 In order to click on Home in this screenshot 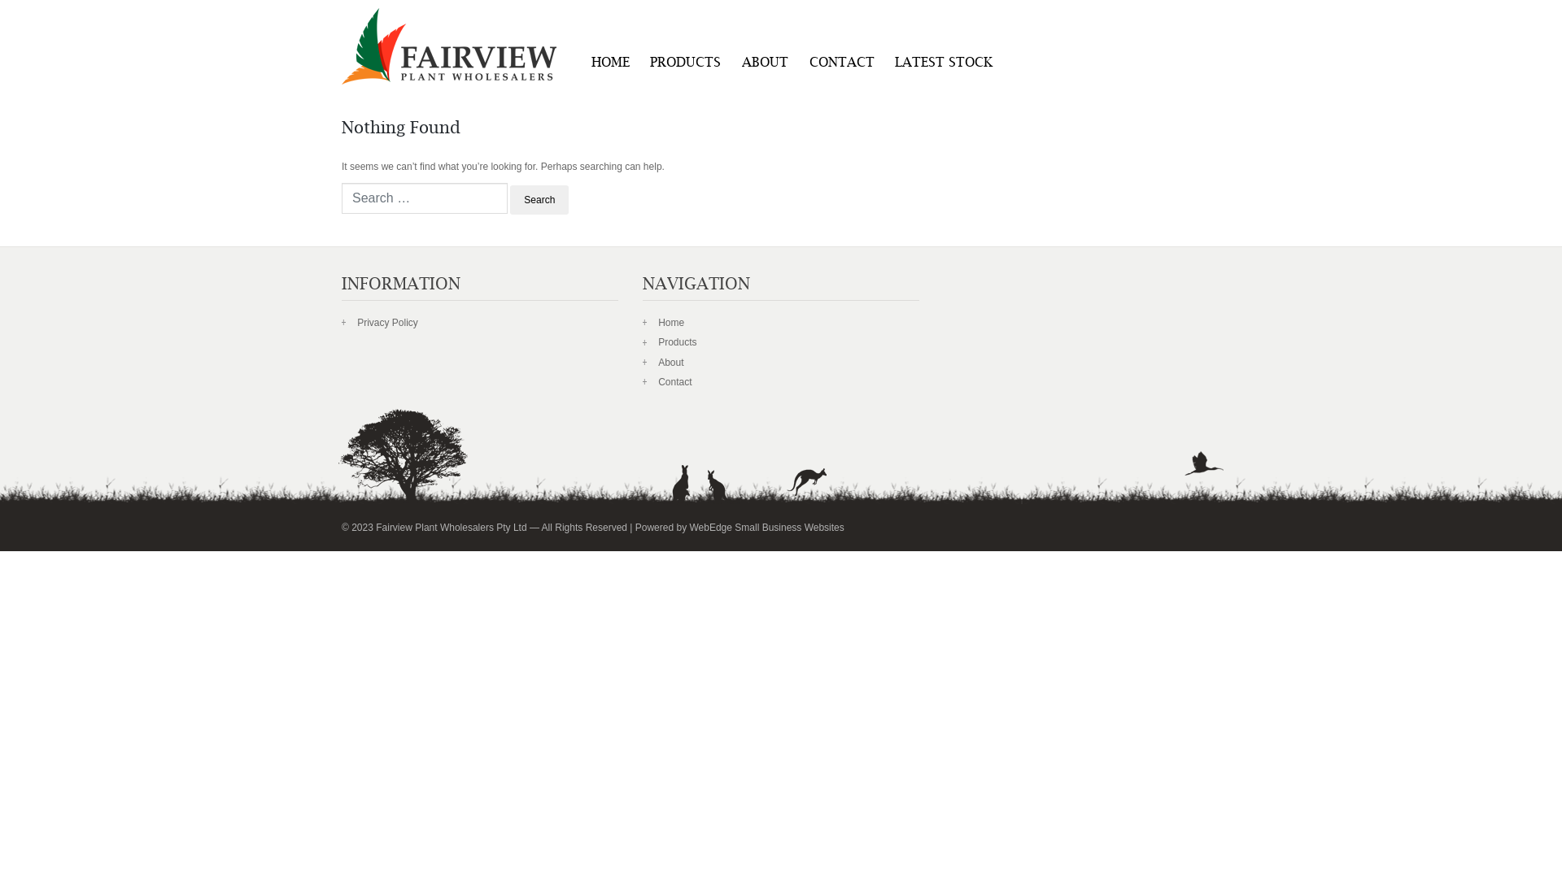, I will do `click(671, 323)`.